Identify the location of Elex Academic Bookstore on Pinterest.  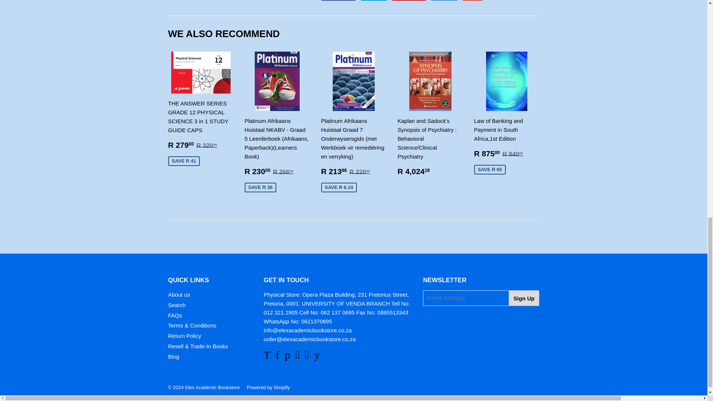
(287, 356).